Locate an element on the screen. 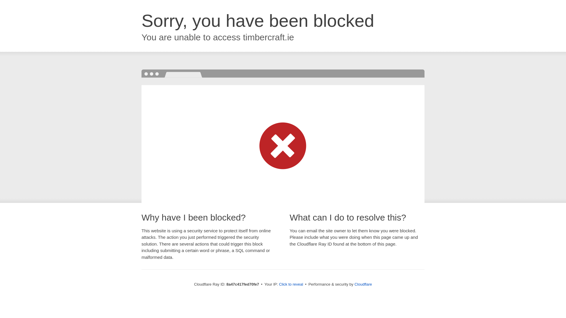 The image size is (566, 318). Click to reveal is located at coordinates (291, 284).